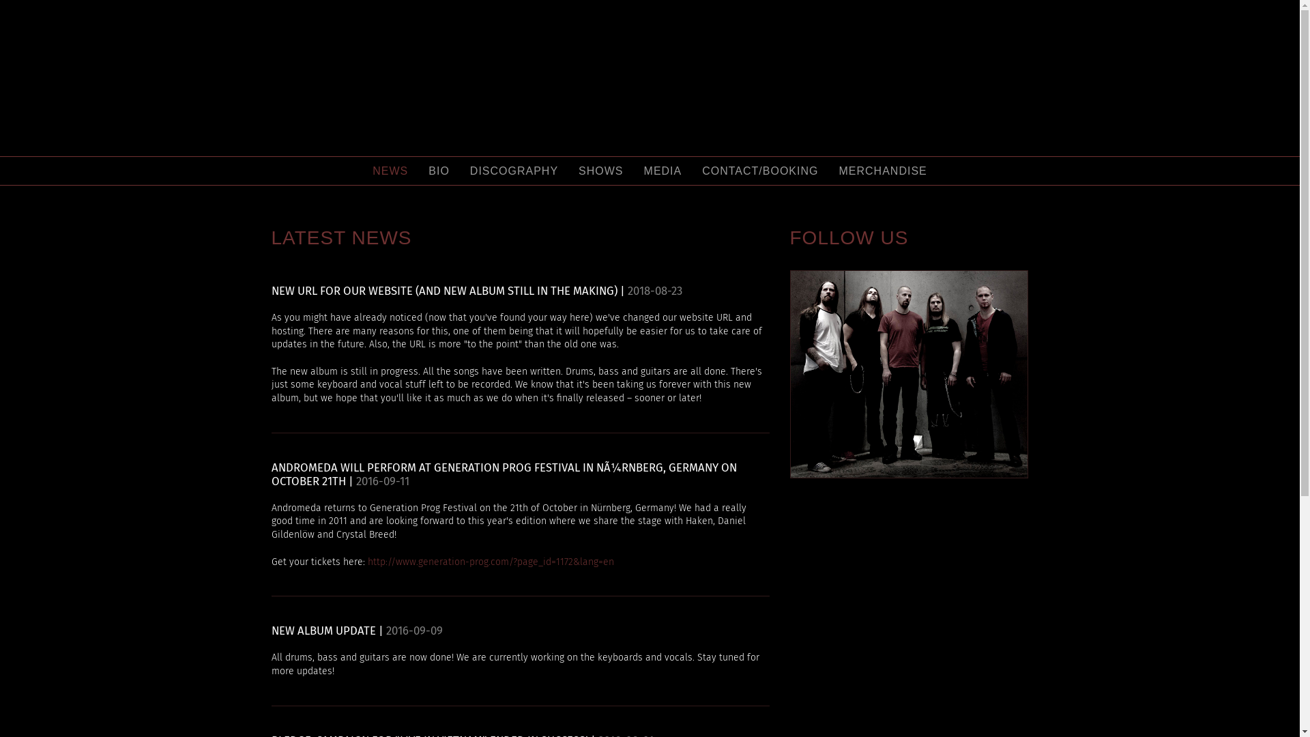  Describe the element at coordinates (390, 171) in the screenshot. I see `NEWS` at that location.